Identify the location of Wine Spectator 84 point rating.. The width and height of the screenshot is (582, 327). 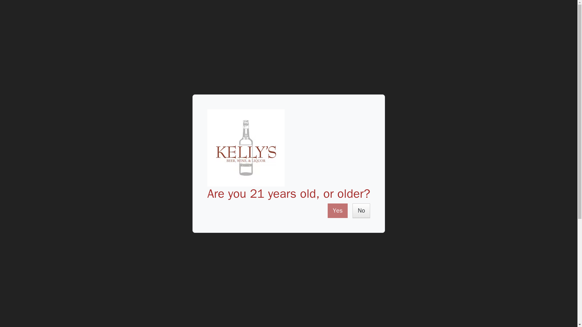
(301, 163).